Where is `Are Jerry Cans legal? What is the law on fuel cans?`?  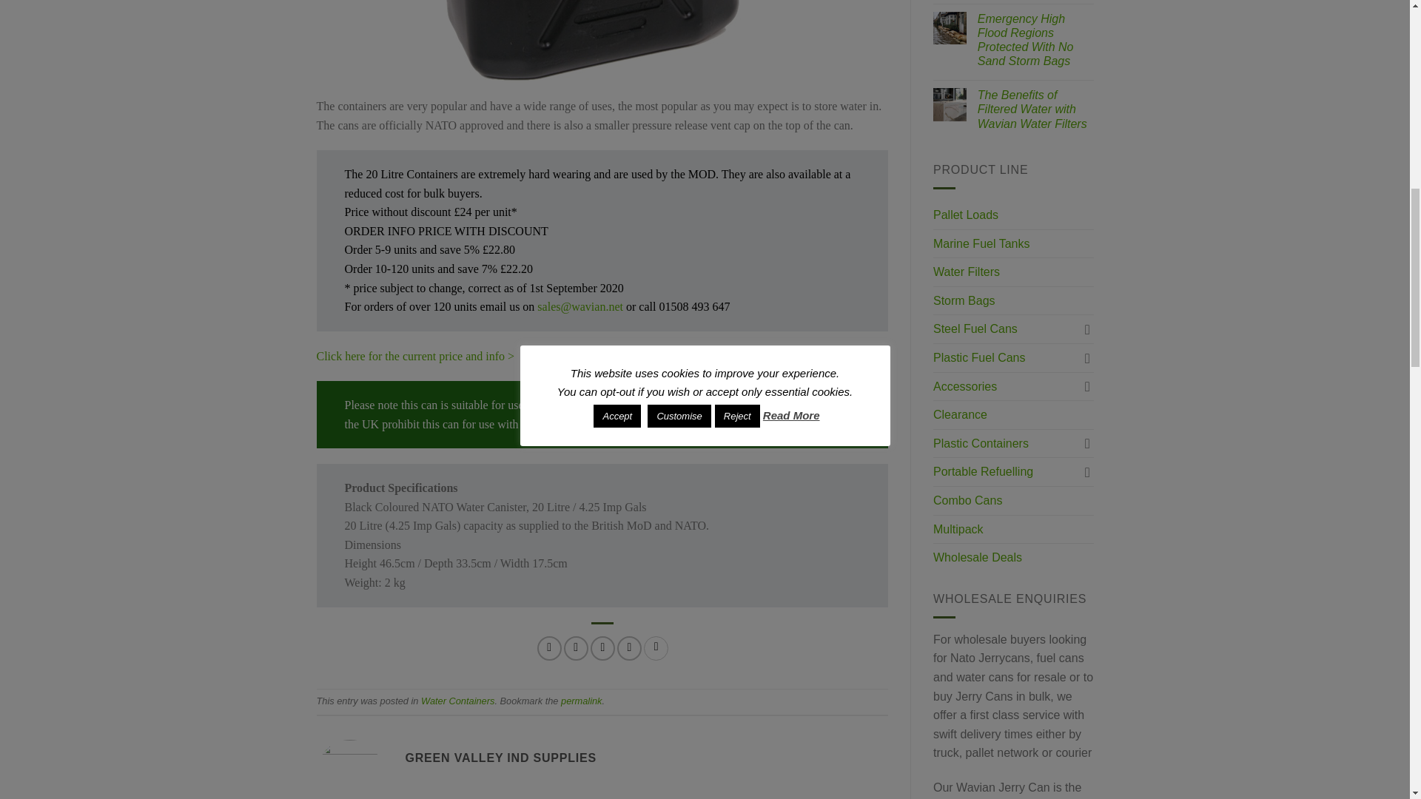 Are Jerry Cans legal? What is the law on fuel cans? is located at coordinates (693, 424).